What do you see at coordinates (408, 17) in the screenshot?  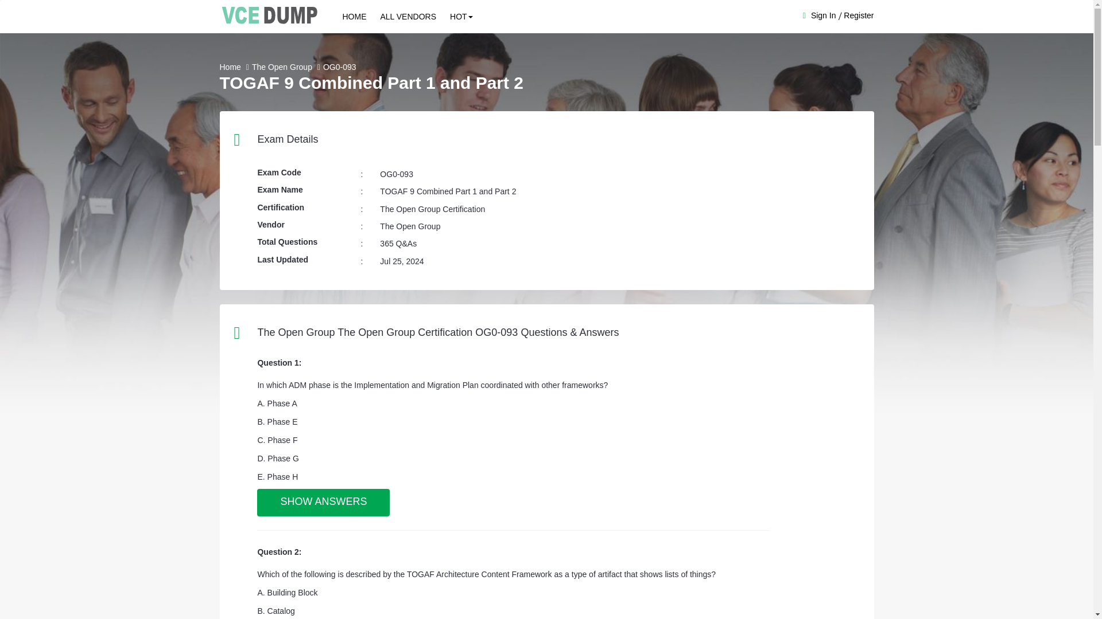 I see `ALL VENDORS` at bounding box center [408, 17].